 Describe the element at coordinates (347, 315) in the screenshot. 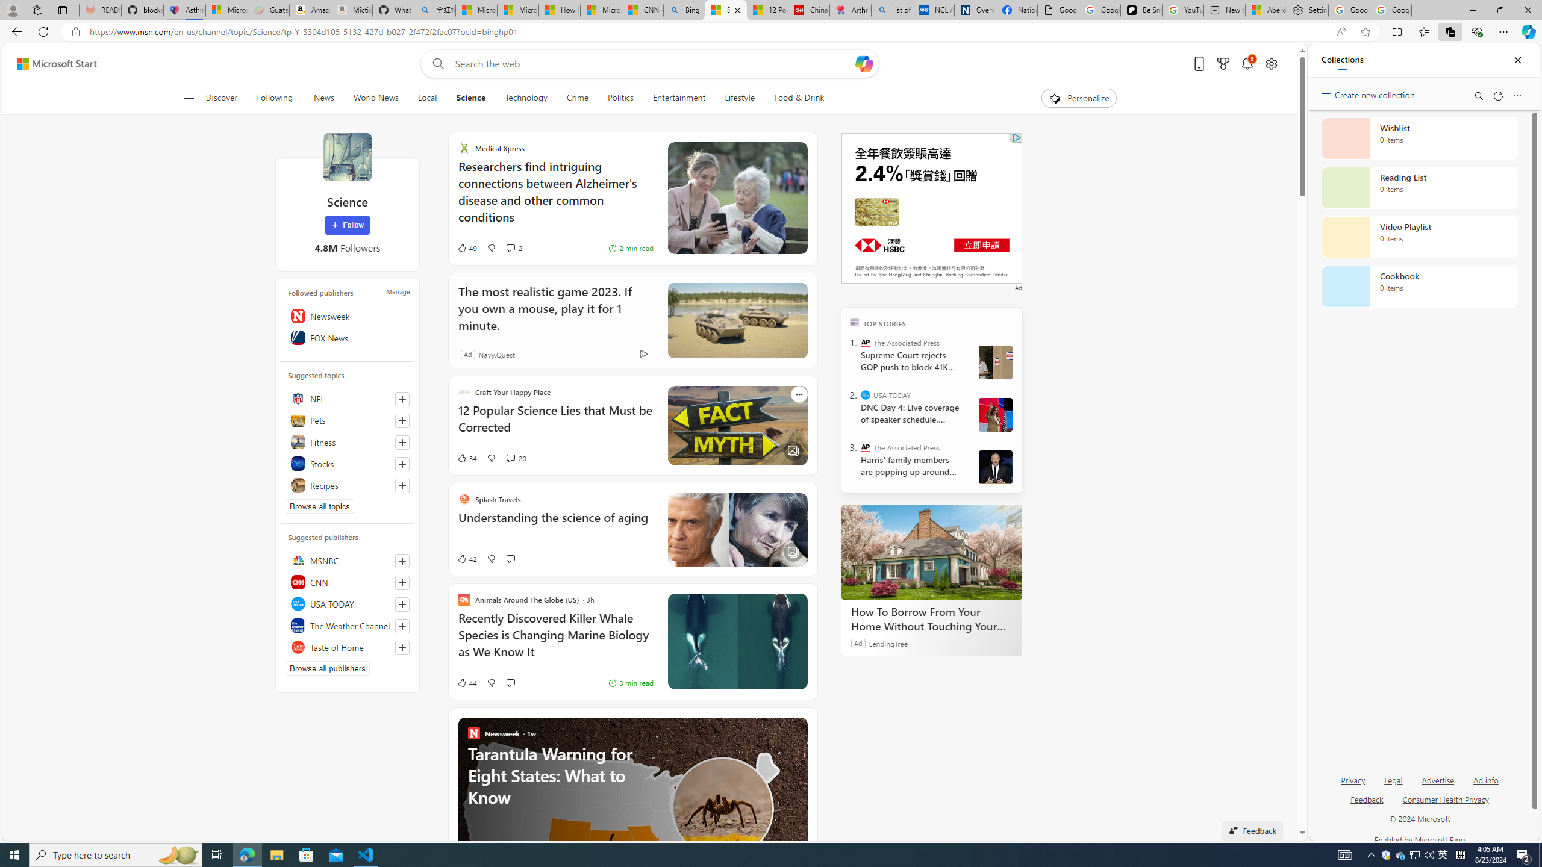

I see `Newsweek` at that location.